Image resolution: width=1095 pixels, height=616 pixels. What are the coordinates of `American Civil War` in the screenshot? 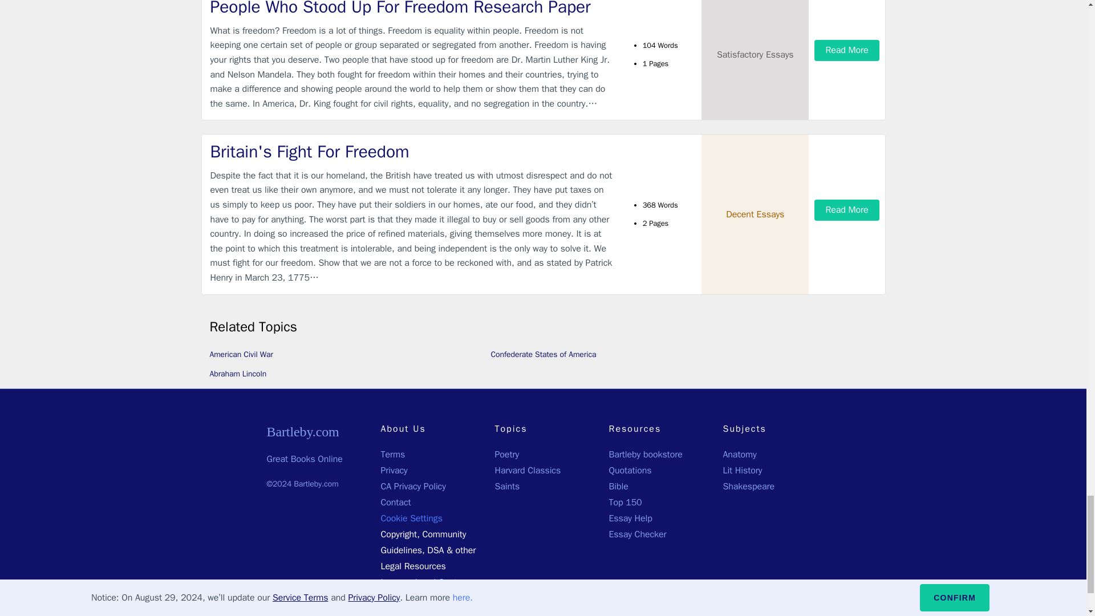 It's located at (241, 354).